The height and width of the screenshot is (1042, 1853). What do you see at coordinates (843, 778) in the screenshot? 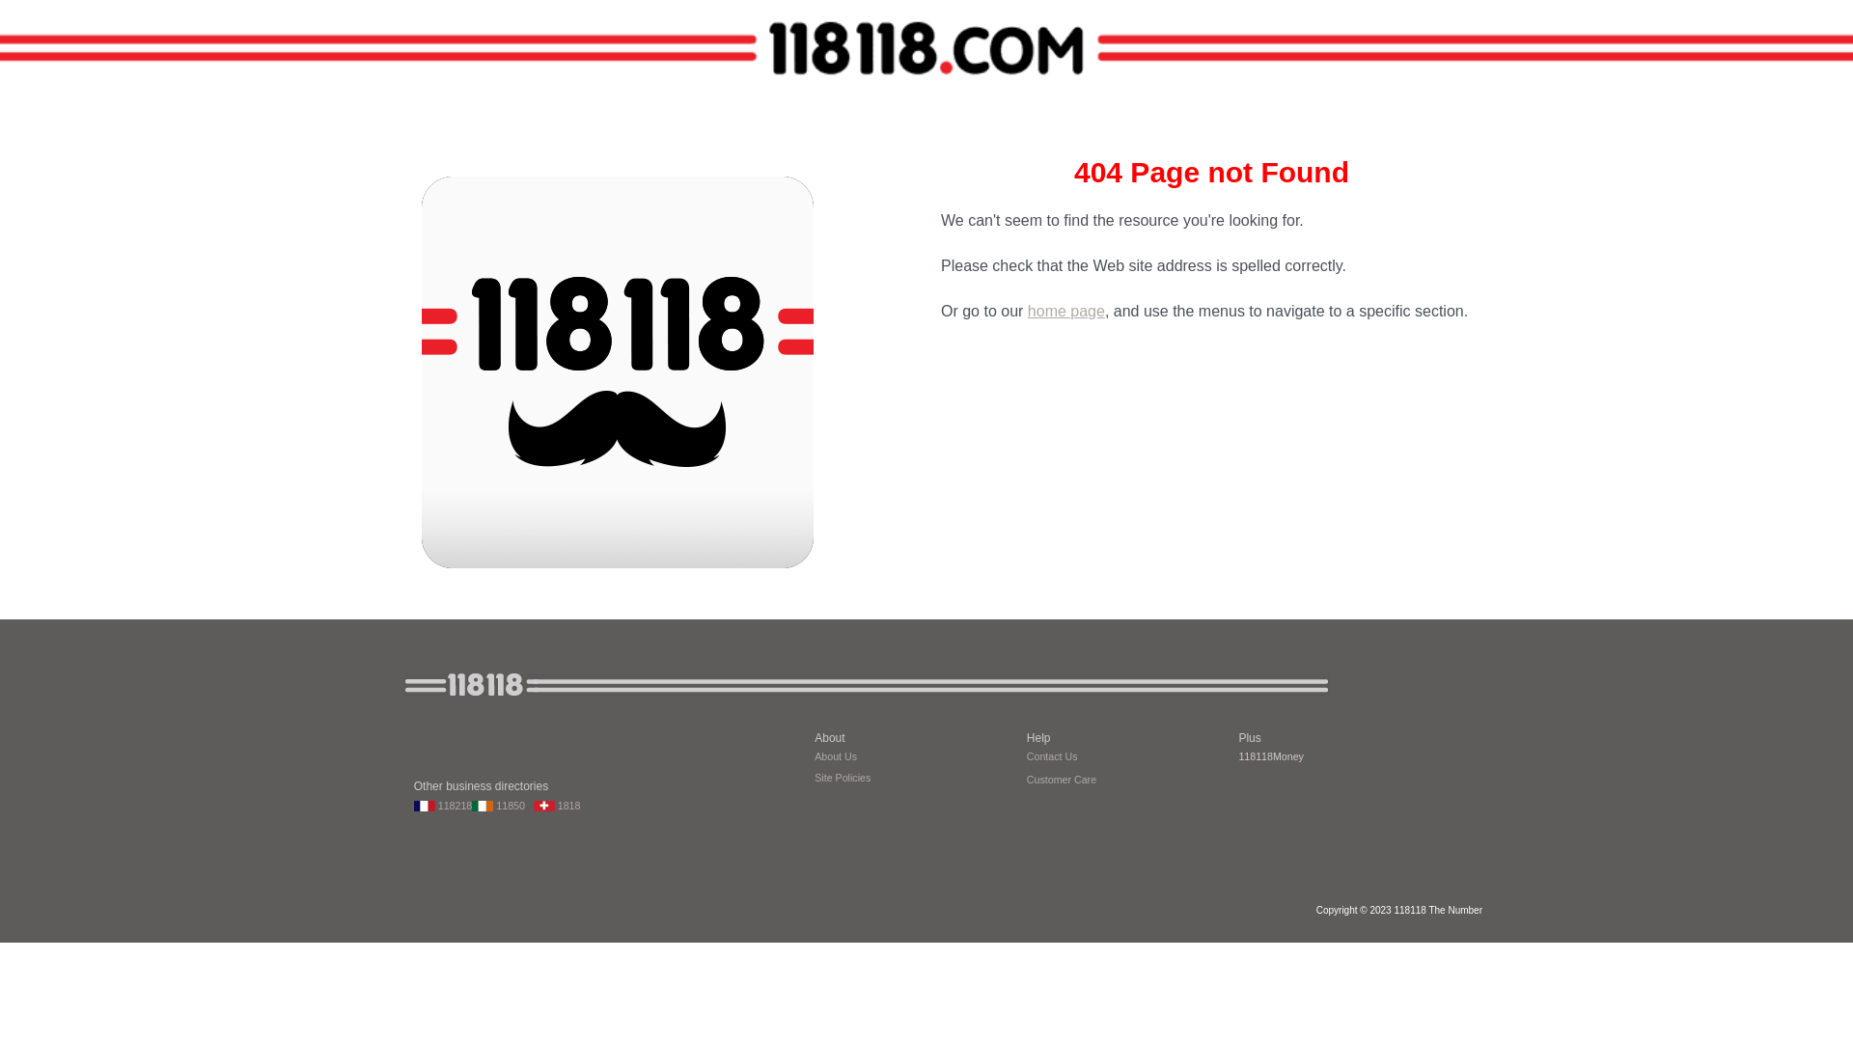
I see `Site Policies` at bounding box center [843, 778].